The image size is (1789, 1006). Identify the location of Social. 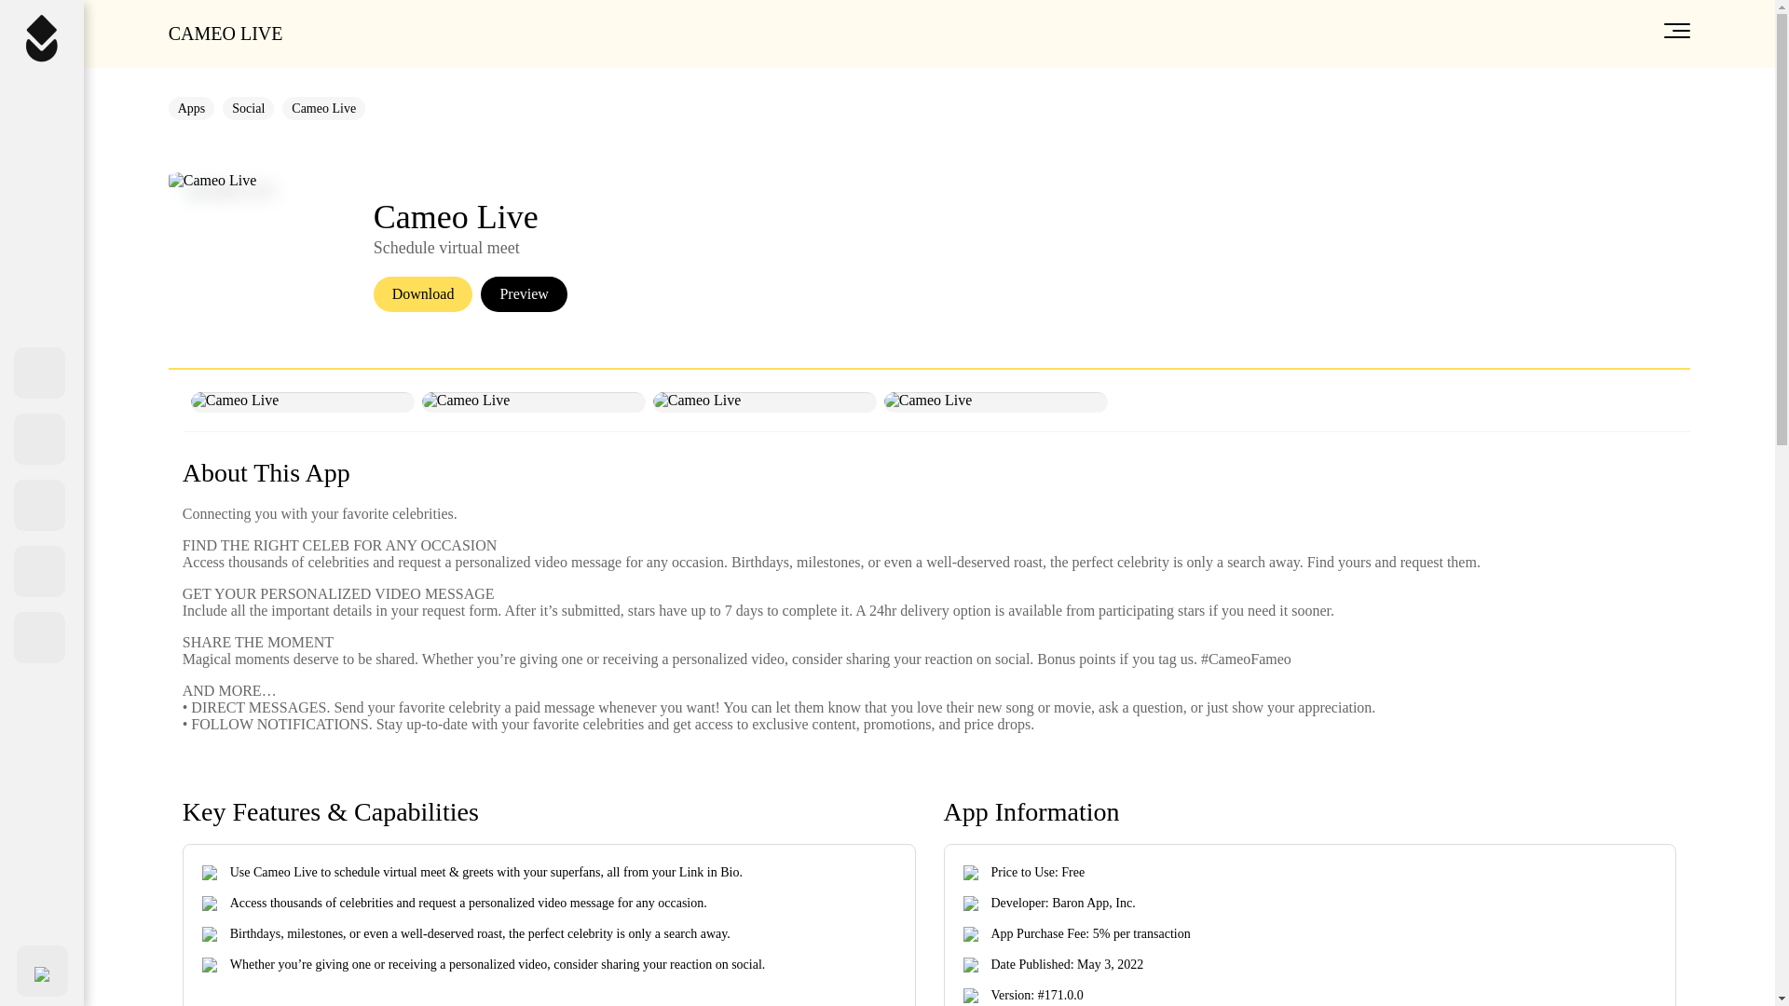
(248, 108).